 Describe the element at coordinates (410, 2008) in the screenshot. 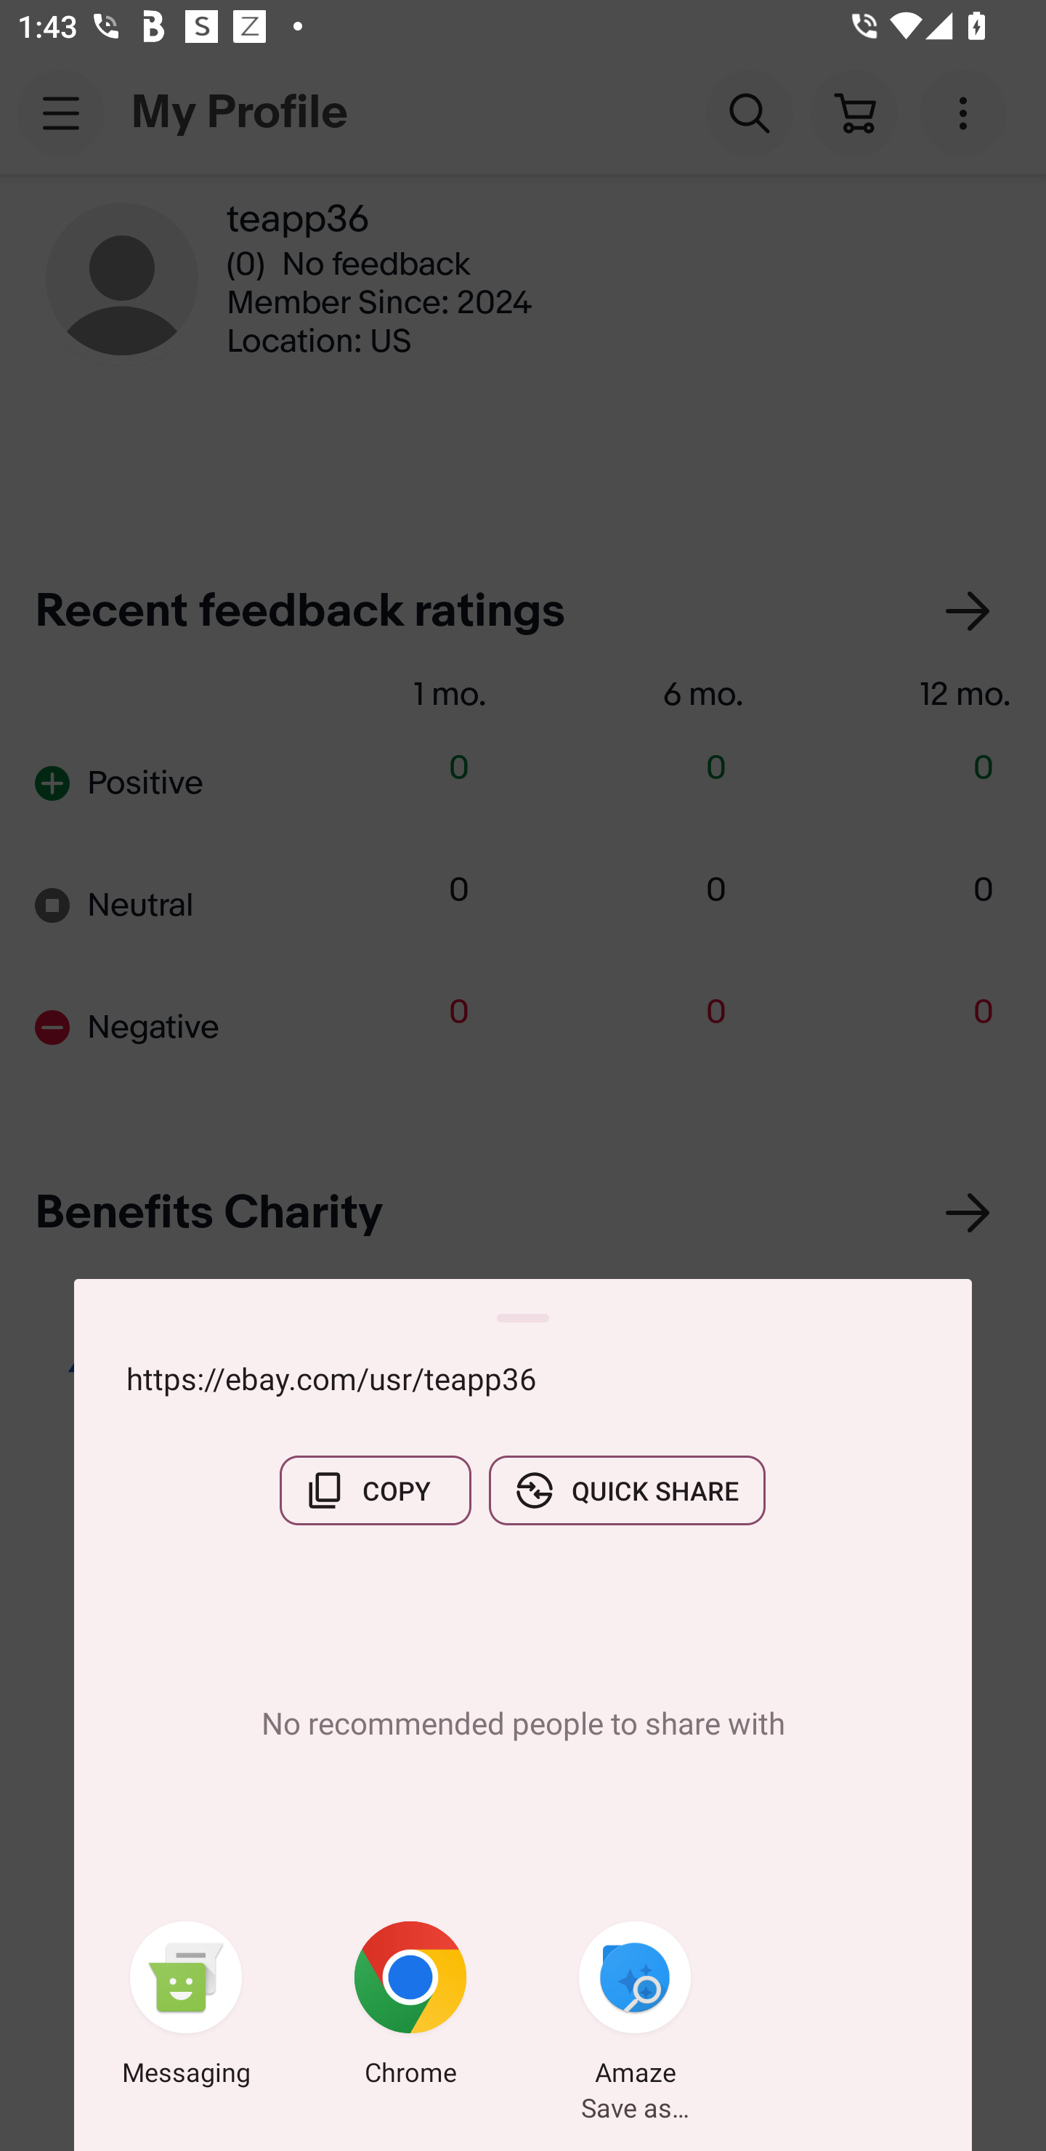

I see `Chrome` at that location.